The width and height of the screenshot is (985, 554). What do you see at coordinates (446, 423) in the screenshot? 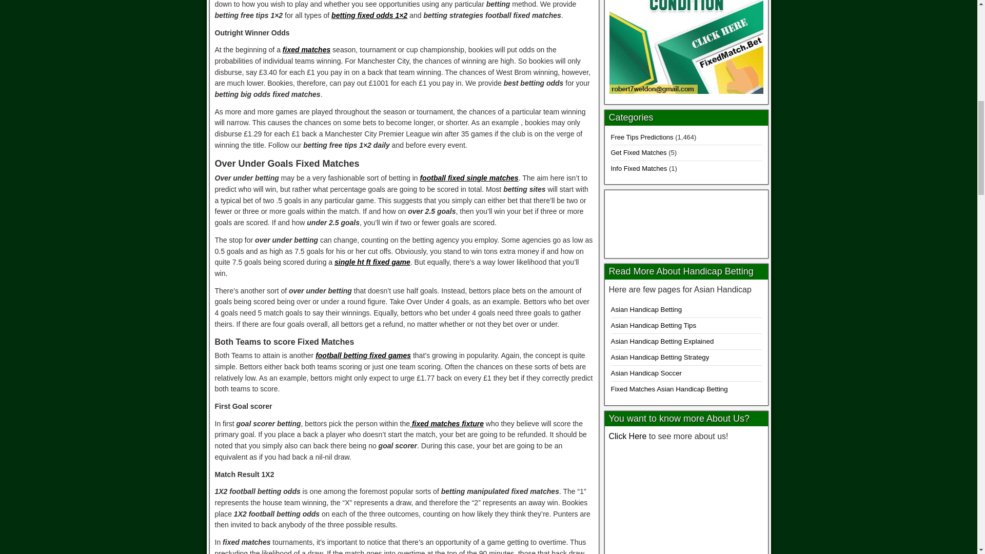
I see `fixed matches fixture` at bounding box center [446, 423].